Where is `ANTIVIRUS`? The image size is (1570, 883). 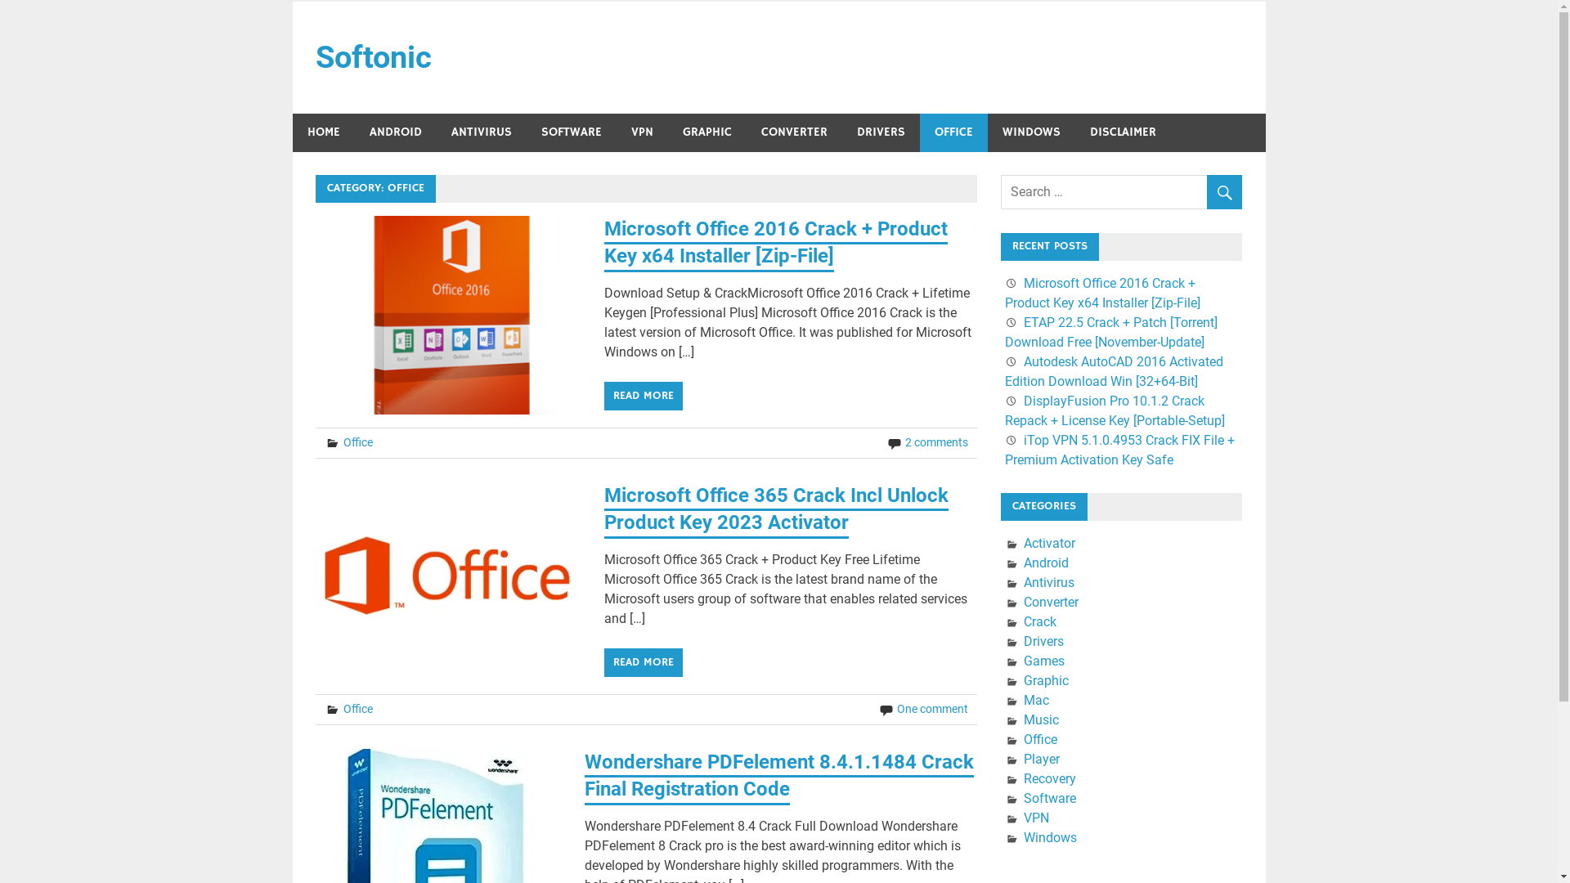
ANTIVIRUS is located at coordinates (482, 132).